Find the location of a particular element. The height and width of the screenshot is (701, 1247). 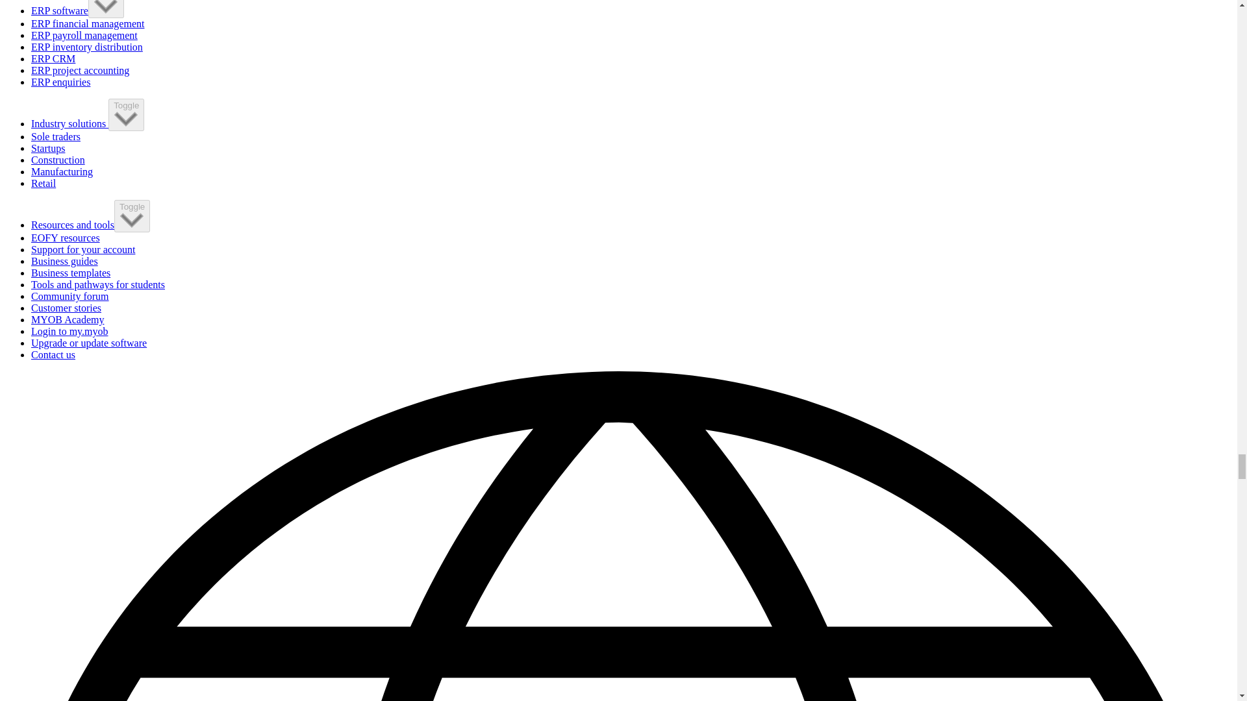

Chevron down is located at coordinates (132, 220).